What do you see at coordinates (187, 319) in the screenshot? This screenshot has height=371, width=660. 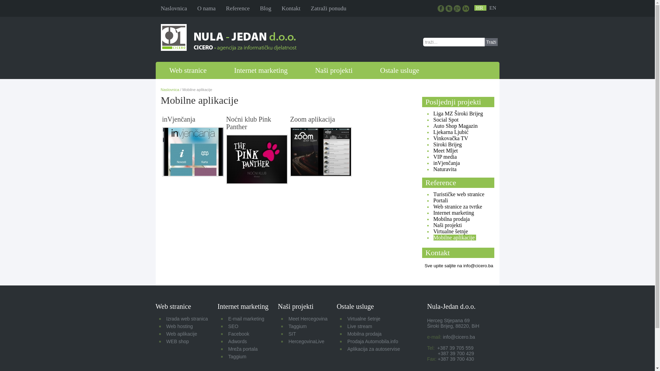 I see `Izrada web stranica` at bounding box center [187, 319].